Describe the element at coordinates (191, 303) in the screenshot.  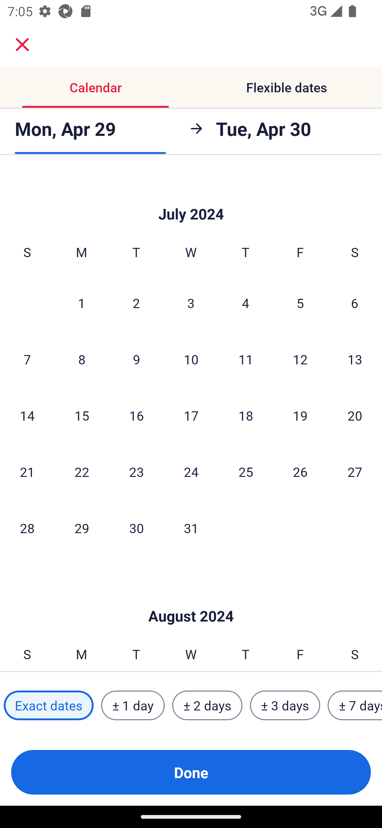
I see `3 Wednesday, July 3, 2024` at that location.